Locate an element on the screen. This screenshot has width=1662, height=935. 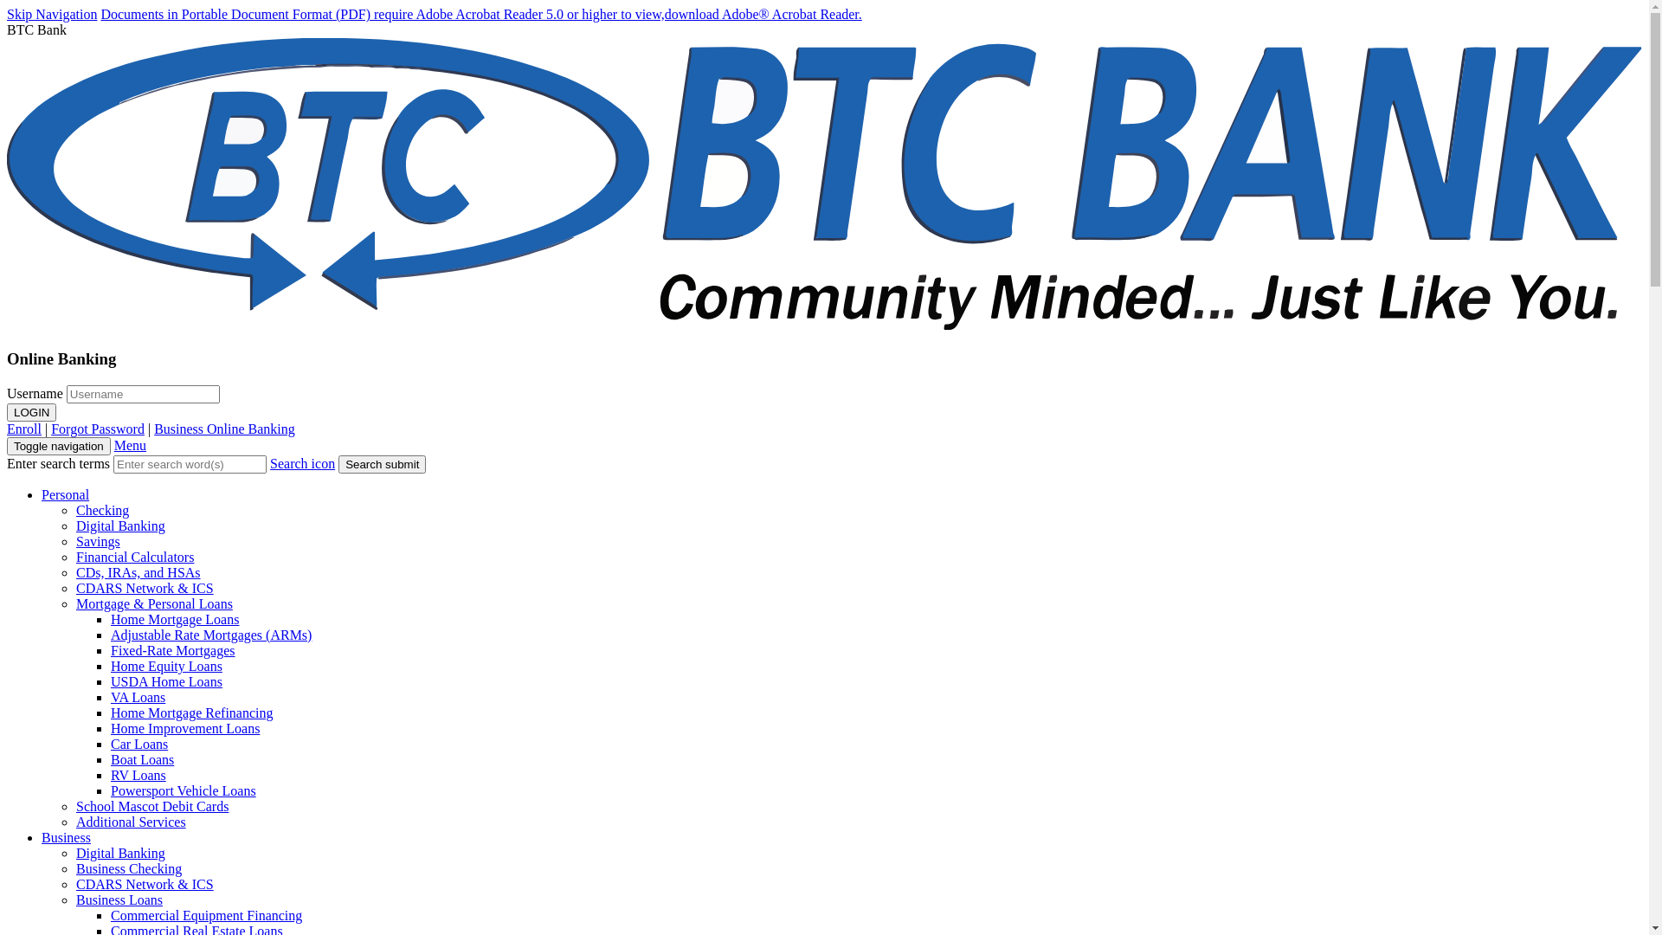
CDs, IRAs, and HSAs is located at coordinates (138, 573).